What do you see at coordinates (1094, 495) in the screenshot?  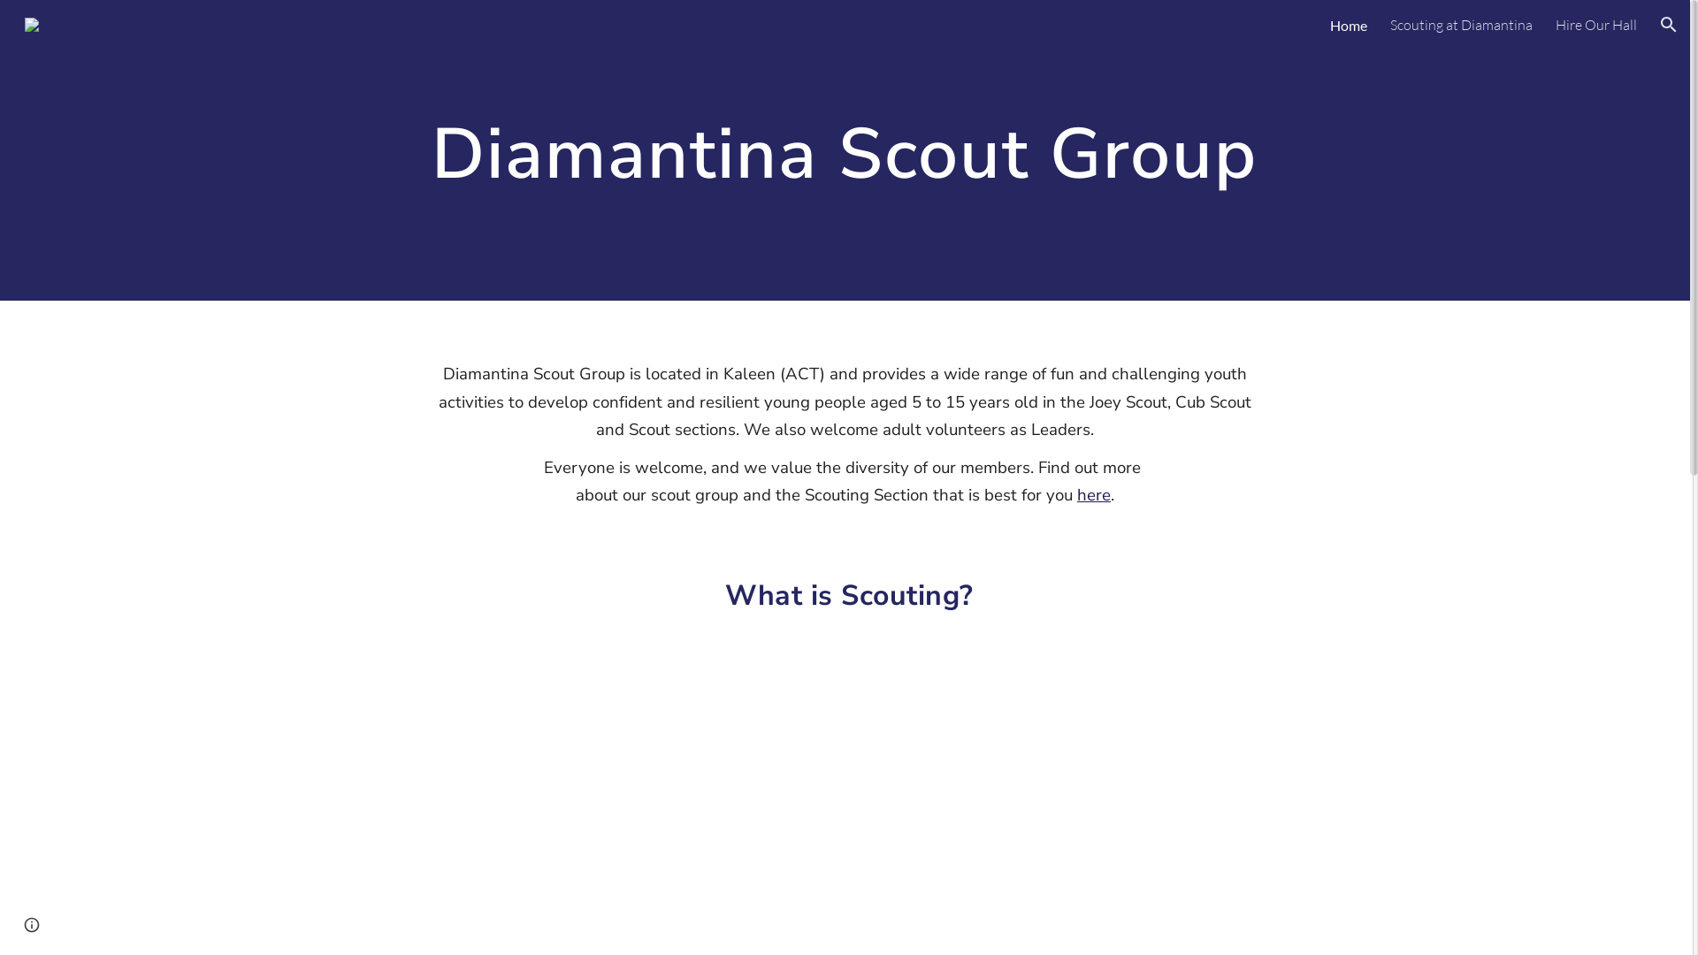 I see `here` at bounding box center [1094, 495].